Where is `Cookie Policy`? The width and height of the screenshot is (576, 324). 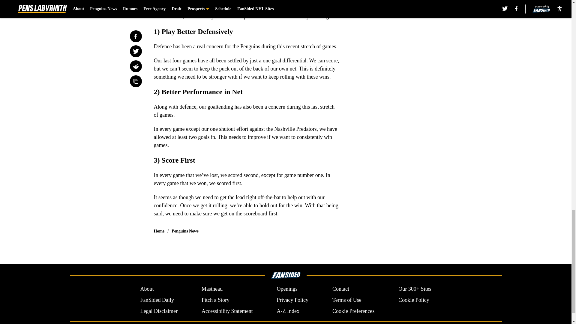 Cookie Policy is located at coordinates (414, 300).